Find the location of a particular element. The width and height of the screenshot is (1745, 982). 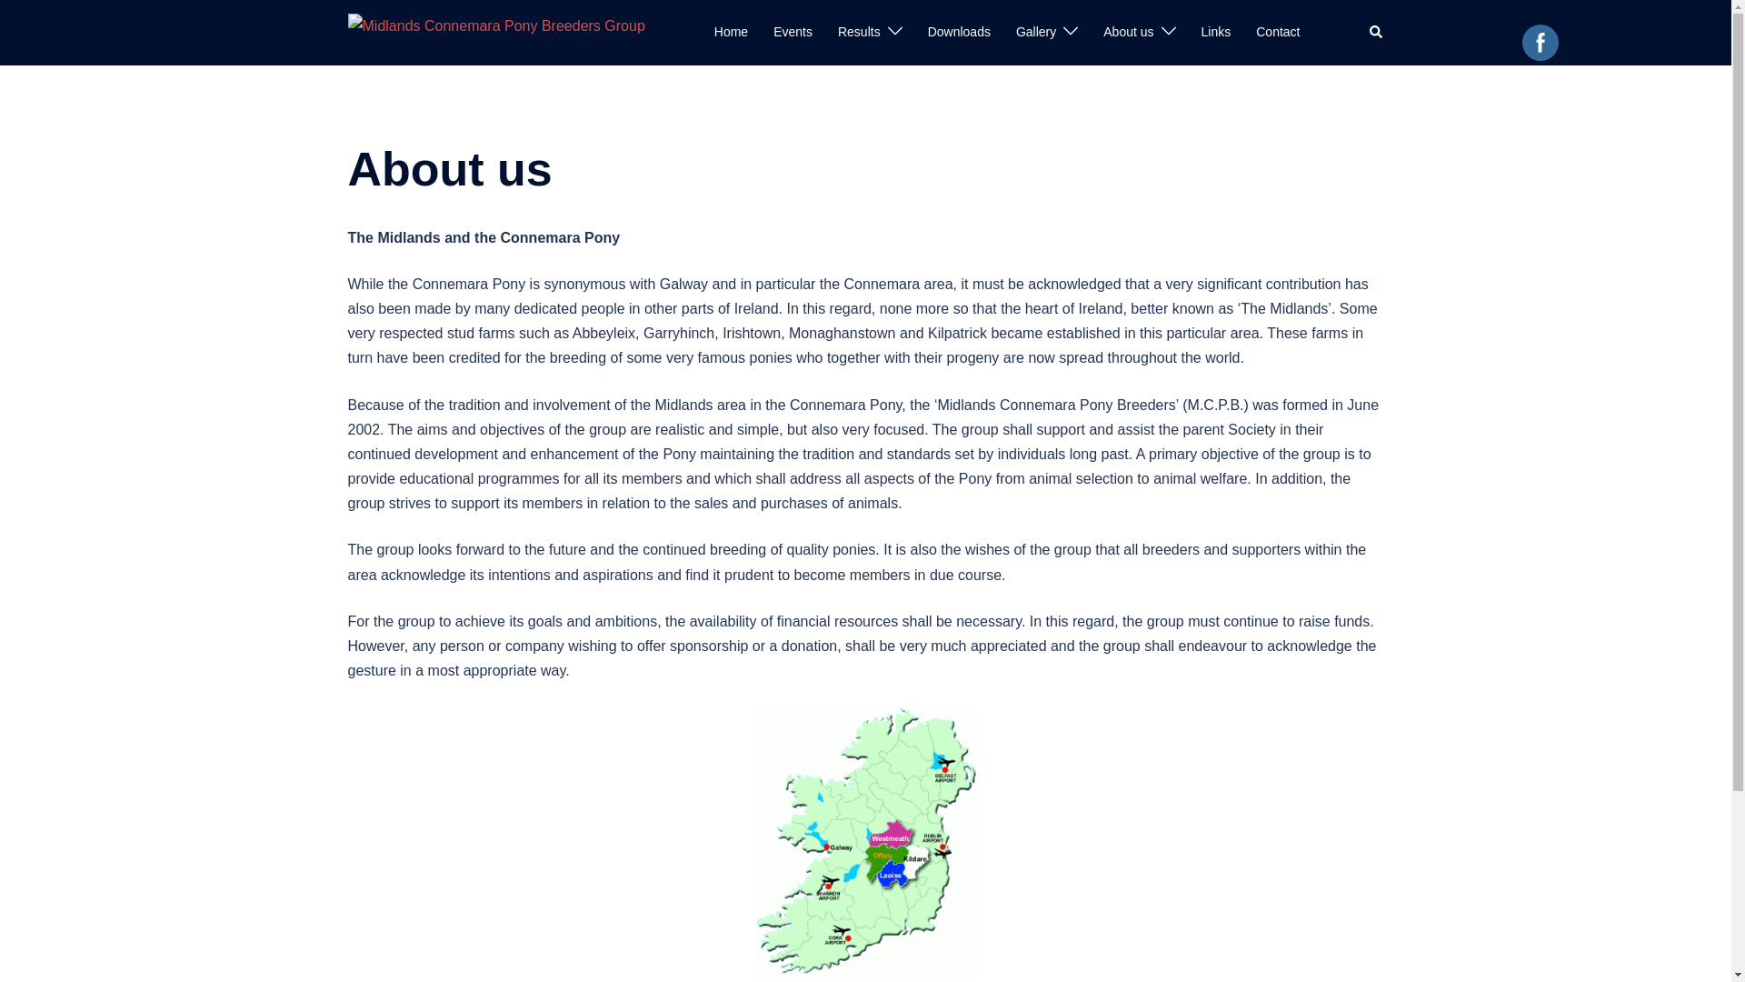

Downloads is located at coordinates (960, 32).